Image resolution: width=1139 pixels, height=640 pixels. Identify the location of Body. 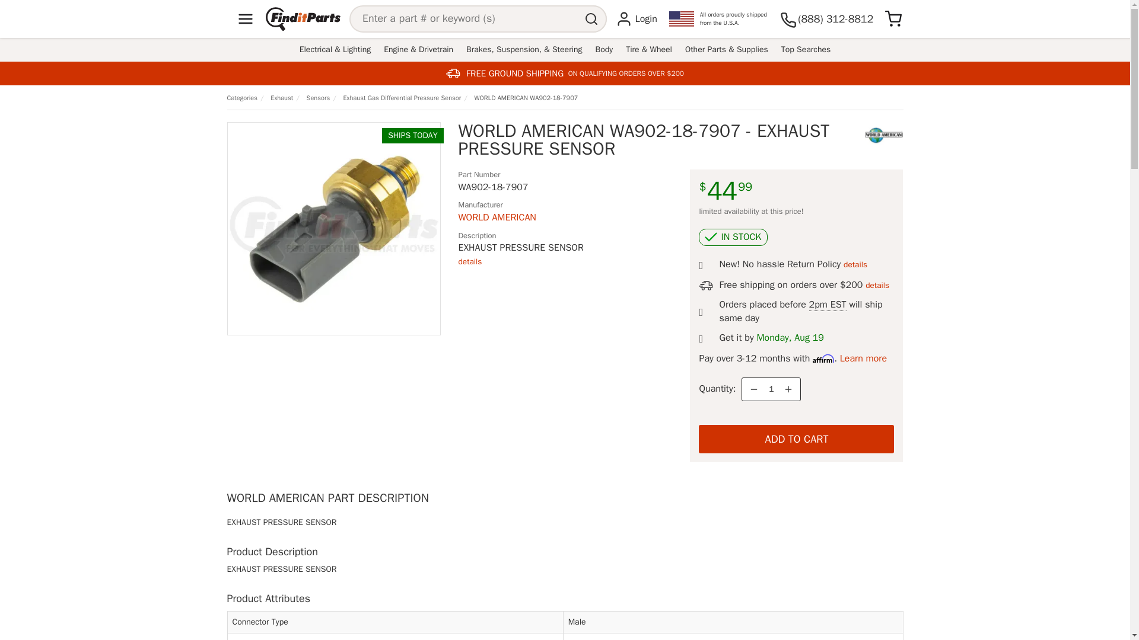
(604, 50).